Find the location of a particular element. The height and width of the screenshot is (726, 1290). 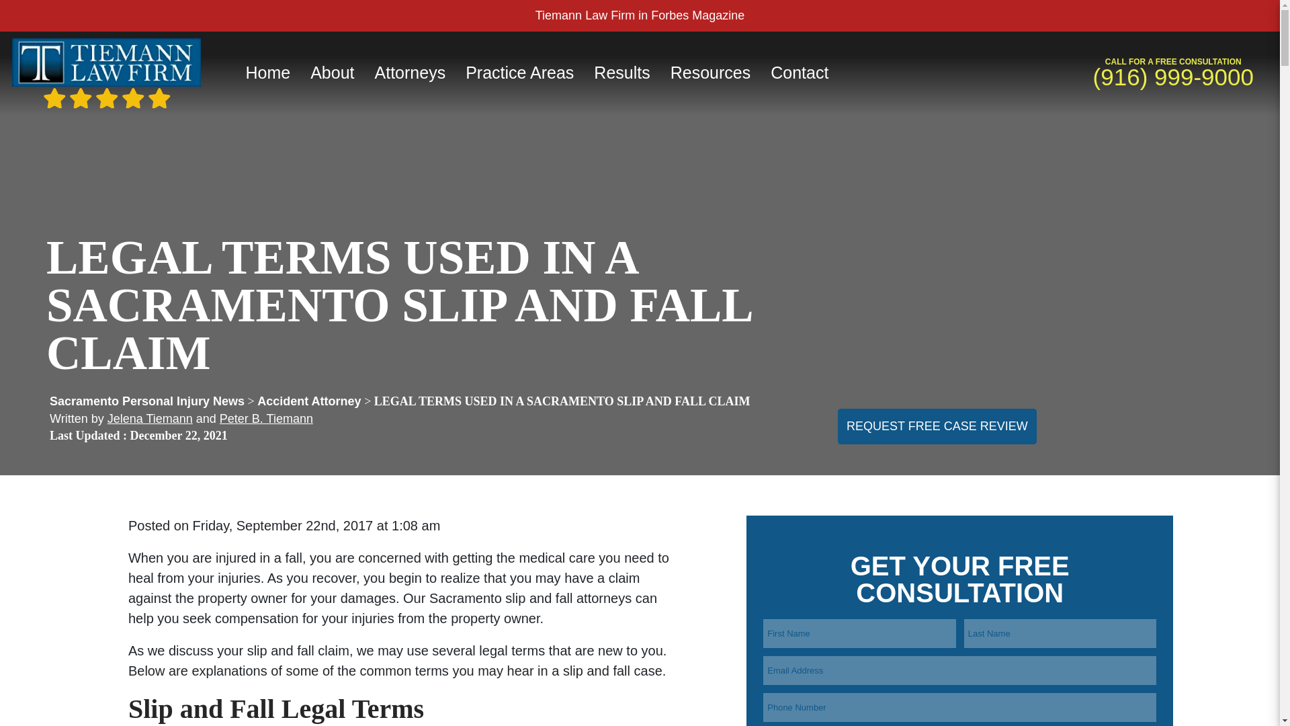

Attorneys is located at coordinates (411, 73).